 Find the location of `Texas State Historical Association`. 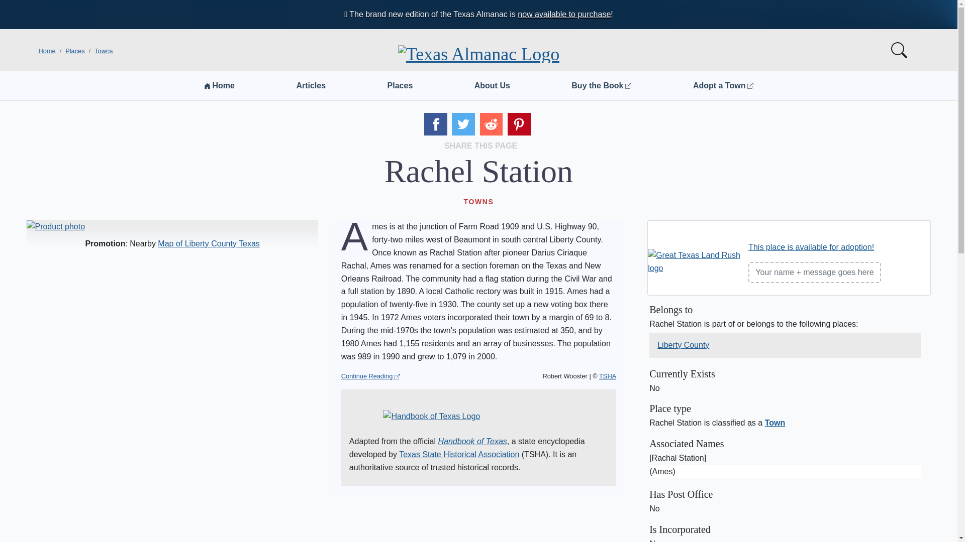

Texas State Historical Association is located at coordinates (459, 454).